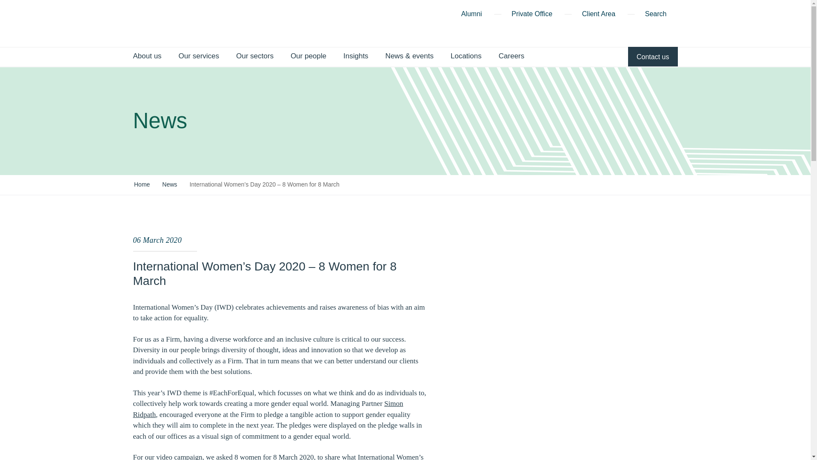 Image resolution: width=817 pixels, height=460 pixels. I want to click on Our sectors, so click(254, 57).